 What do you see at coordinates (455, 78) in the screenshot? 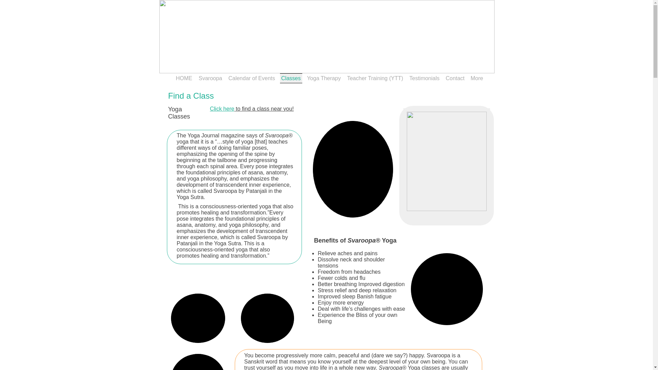
I see `Contact` at bounding box center [455, 78].